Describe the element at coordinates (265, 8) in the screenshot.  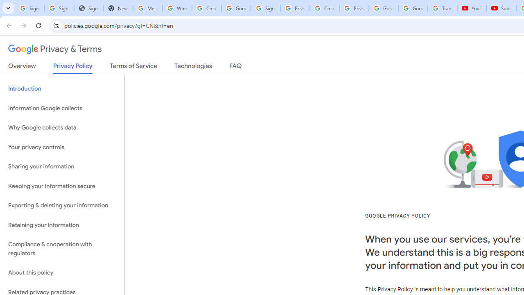
I see `Sign in - Google Accounts` at that location.